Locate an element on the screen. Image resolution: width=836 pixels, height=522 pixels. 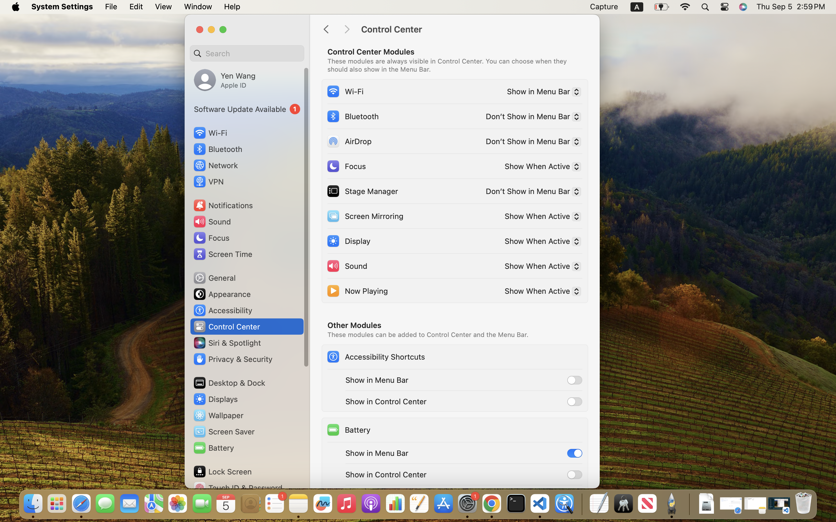
Stage Manager is located at coordinates (362, 191).